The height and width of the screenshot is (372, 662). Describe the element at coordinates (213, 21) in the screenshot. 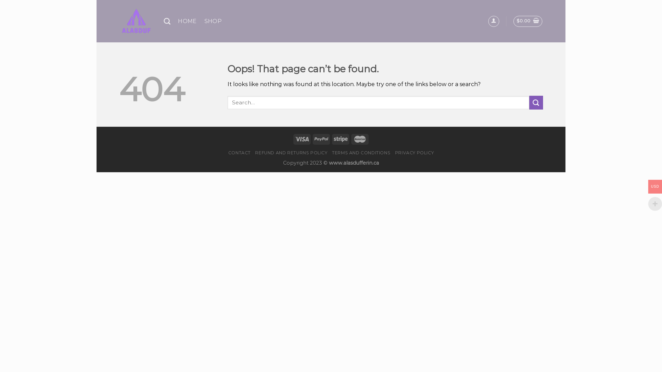

I see `SHOP` at that location.